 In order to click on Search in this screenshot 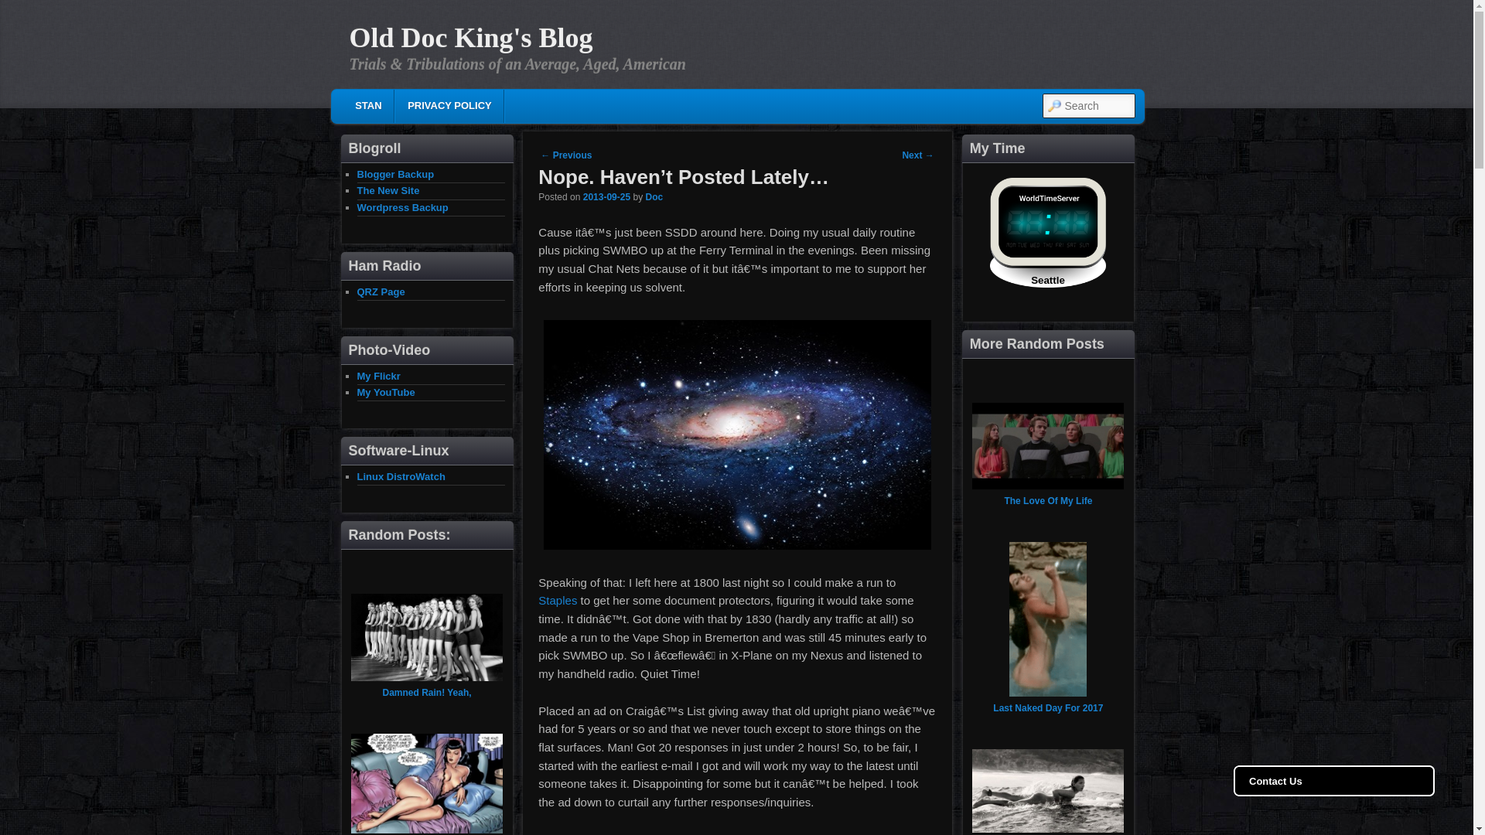, I will do `click(25, 9)`.